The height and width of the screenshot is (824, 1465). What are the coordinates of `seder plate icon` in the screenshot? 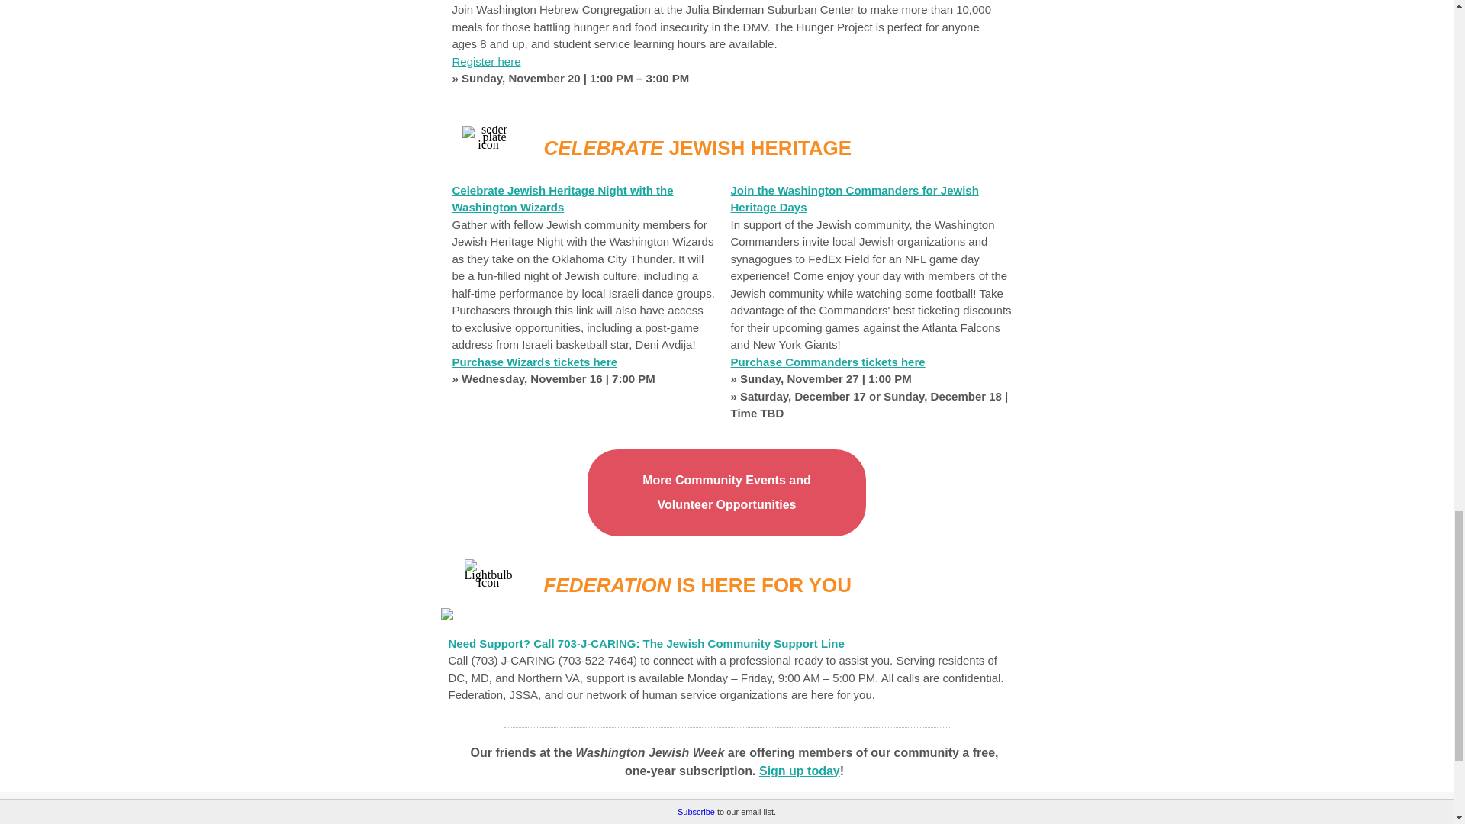 It's located at (488, 137).